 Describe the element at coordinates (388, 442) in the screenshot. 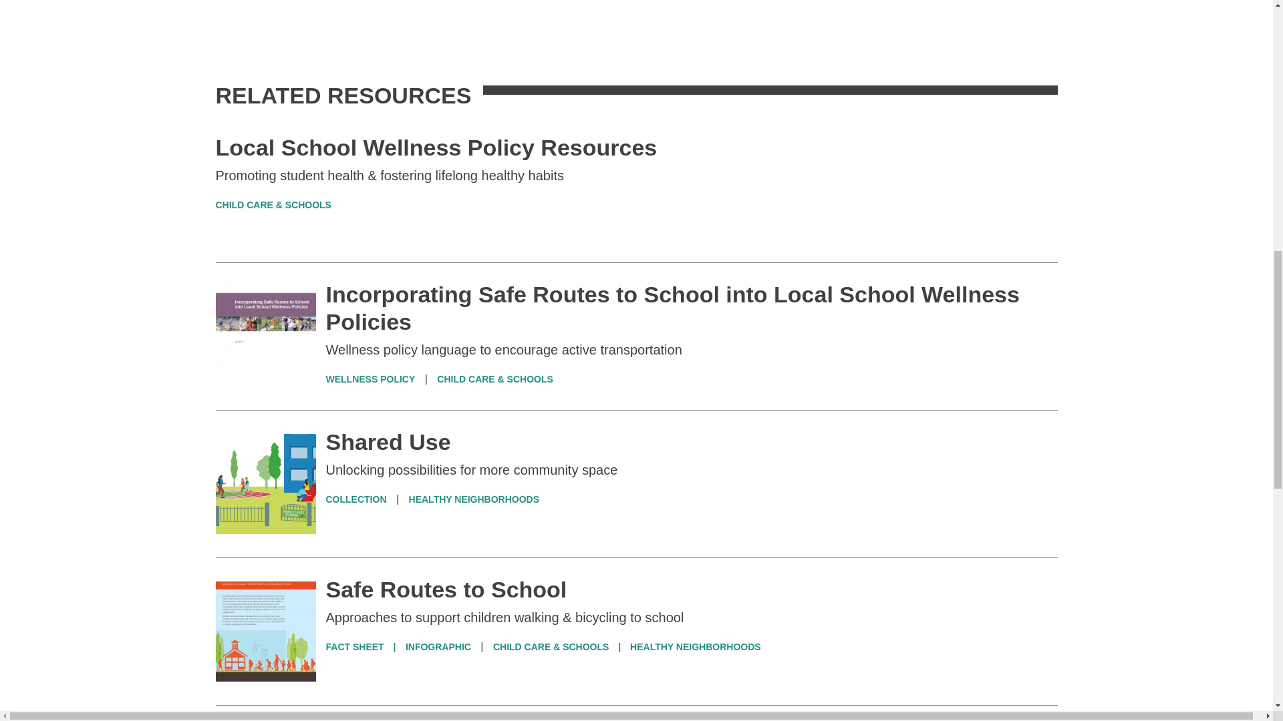

I see `Shared Use` at that location.